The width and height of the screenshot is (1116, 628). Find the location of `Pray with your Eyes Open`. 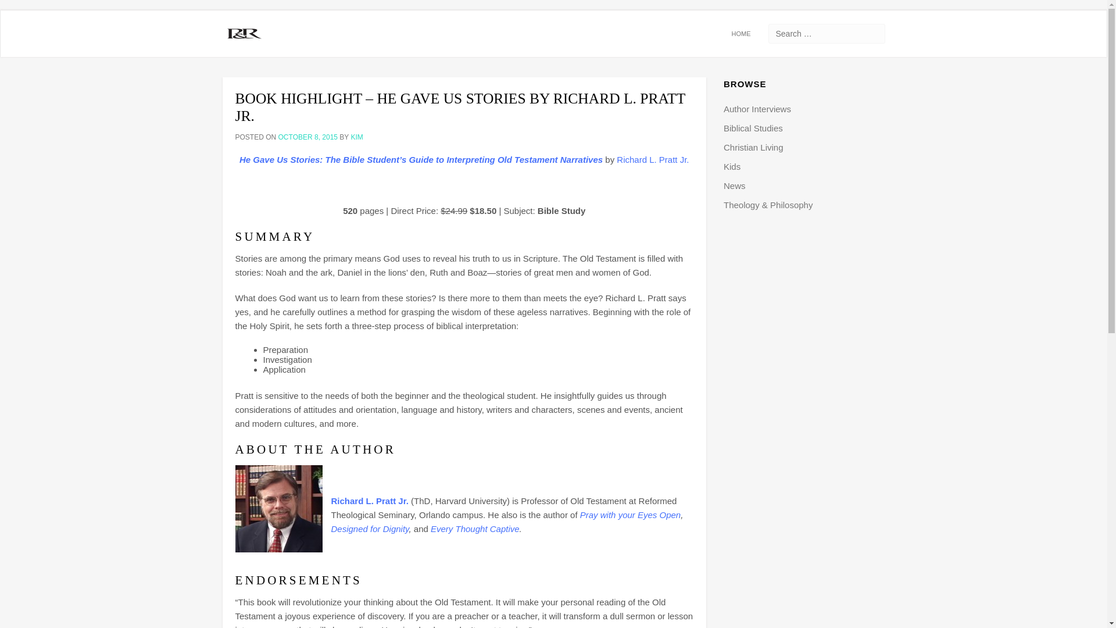

Pray with your Eyes Open is located at coordinates (630, 515).